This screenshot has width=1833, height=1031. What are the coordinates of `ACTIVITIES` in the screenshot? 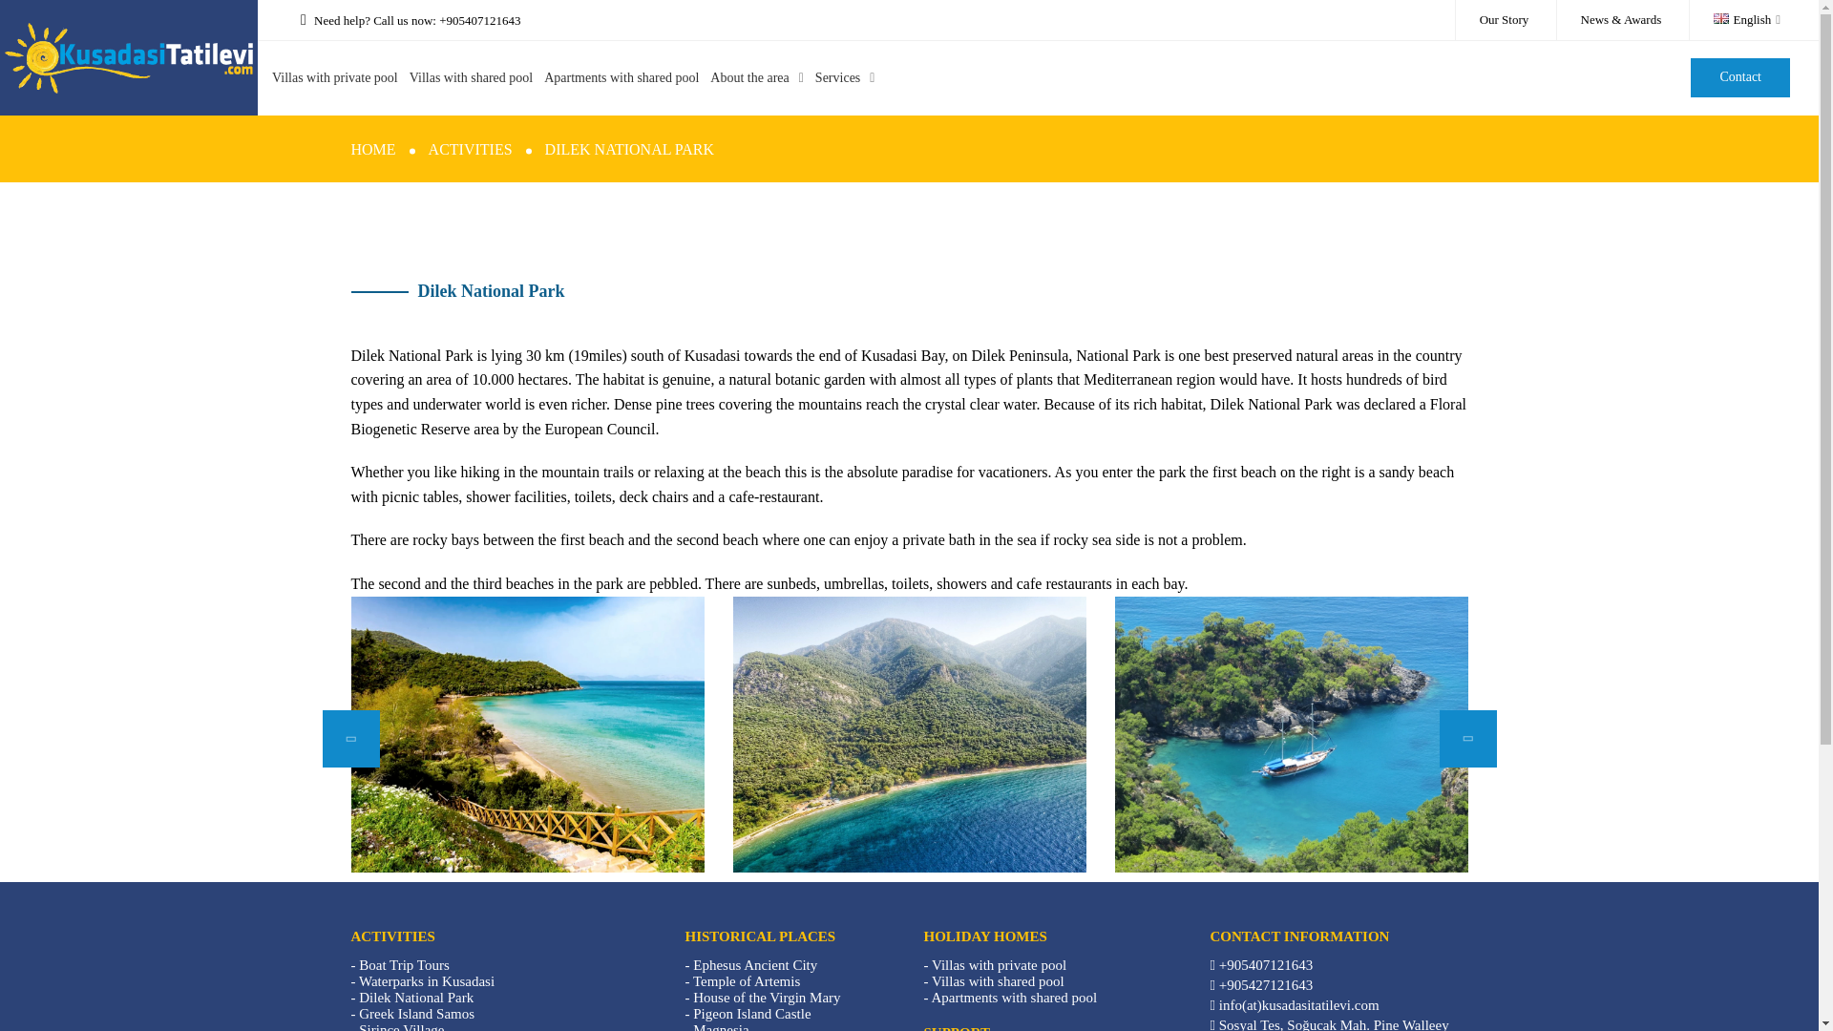 It's located at (471, 149).